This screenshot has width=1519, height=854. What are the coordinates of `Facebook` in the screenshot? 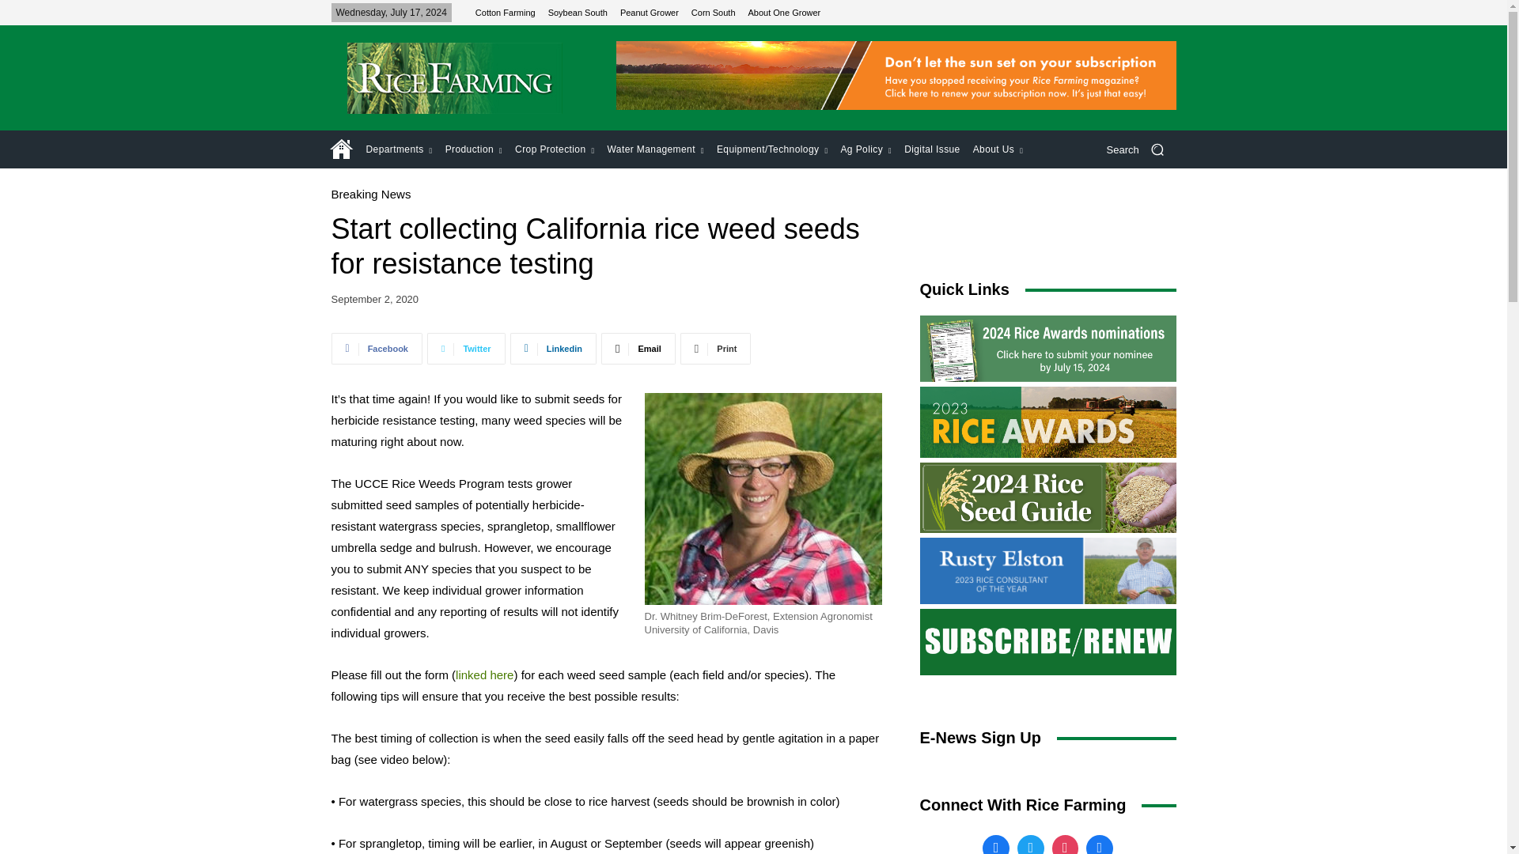 It's located at (377, 349).